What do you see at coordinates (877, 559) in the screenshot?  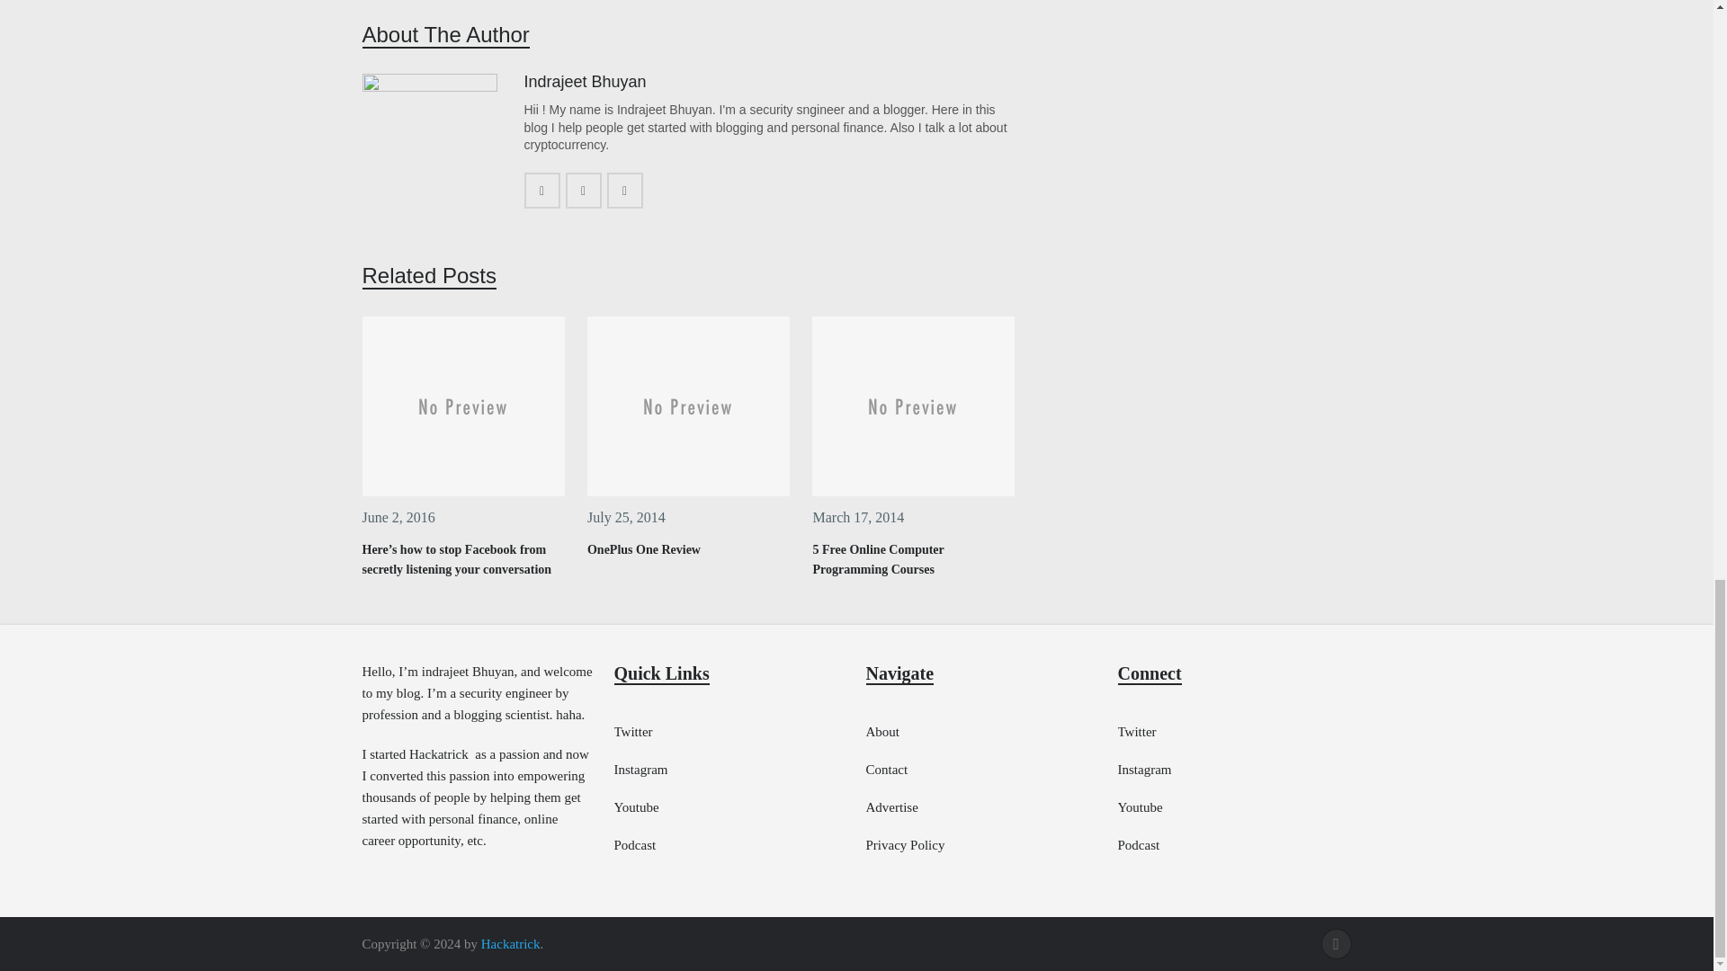 I see `5 Free Online Computer Programming Courses` at bounding box center [877, 559].